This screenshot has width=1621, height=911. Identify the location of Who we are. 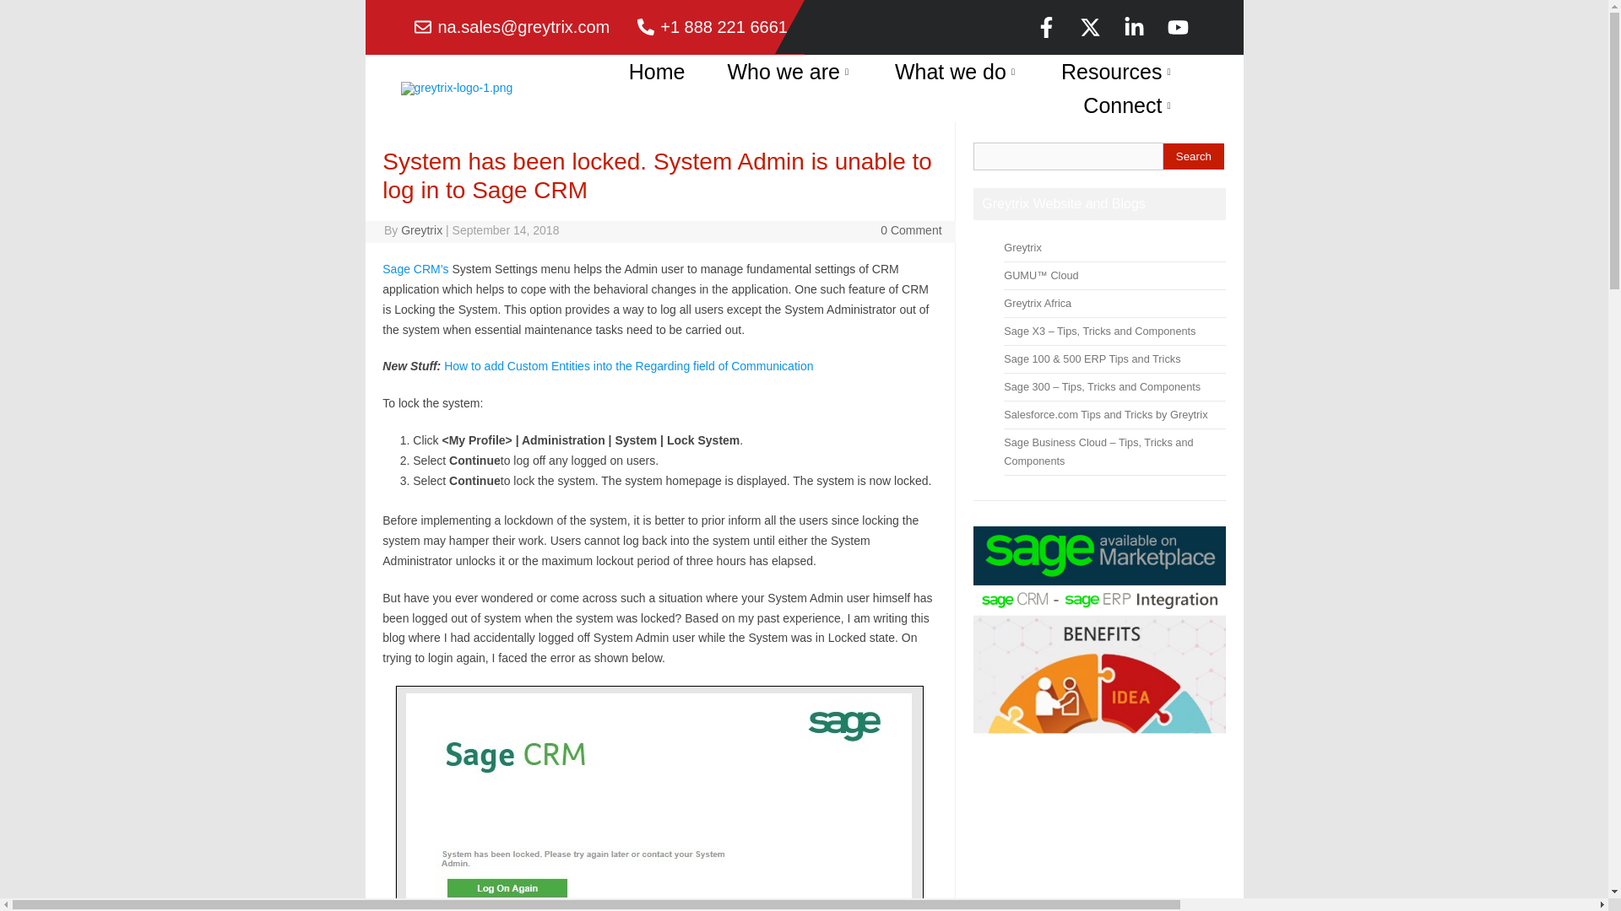
(789, 71).